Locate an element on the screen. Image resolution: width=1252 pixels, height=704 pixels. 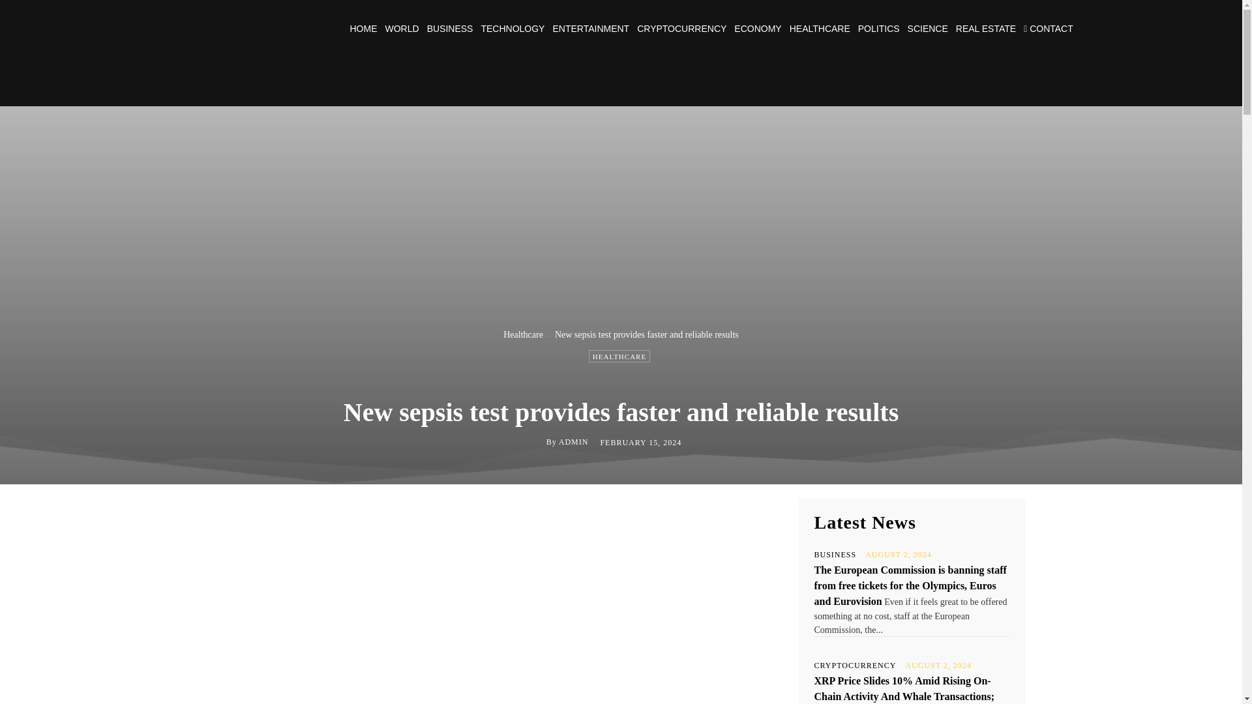
REAL ESTATE is located at coordinates (986, 29).